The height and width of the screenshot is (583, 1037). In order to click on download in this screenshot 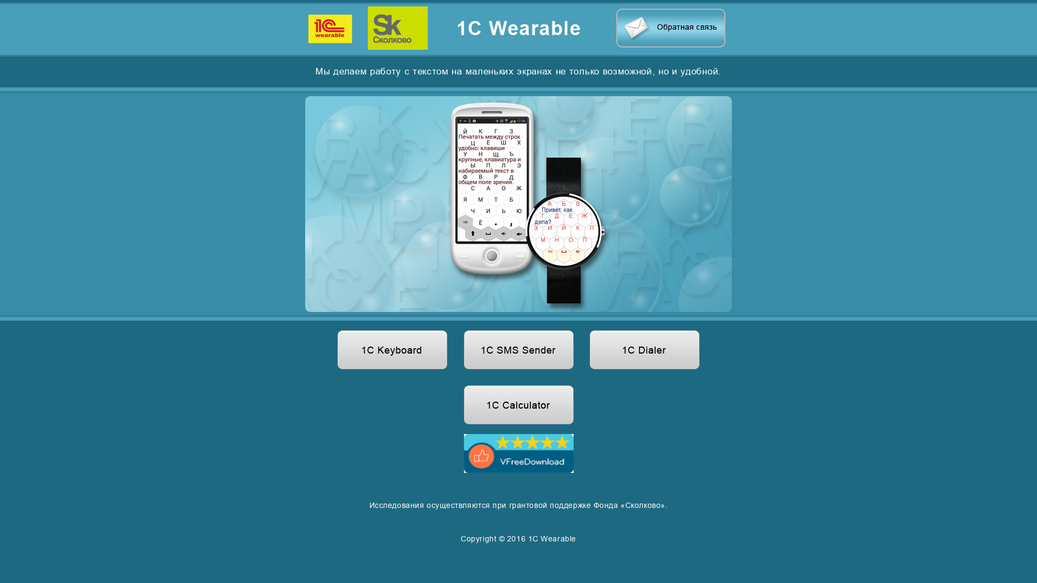, I will do `click(518, 469)`.